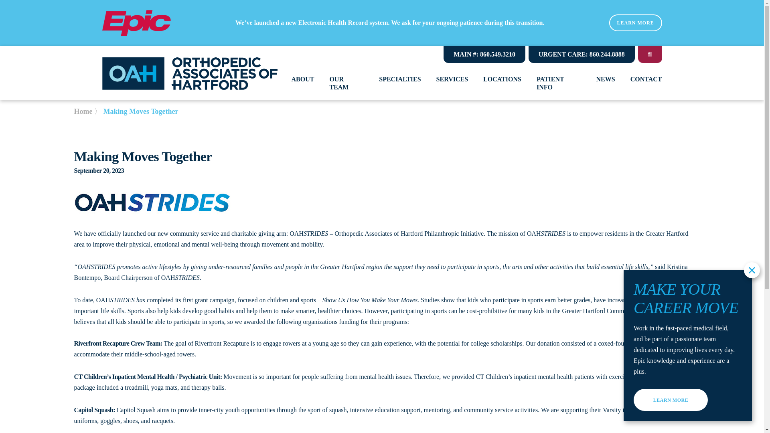 Image resolution: width=770 pixels, height=433 pixels. I want to click on LEARN MORE, so click(635, 22).